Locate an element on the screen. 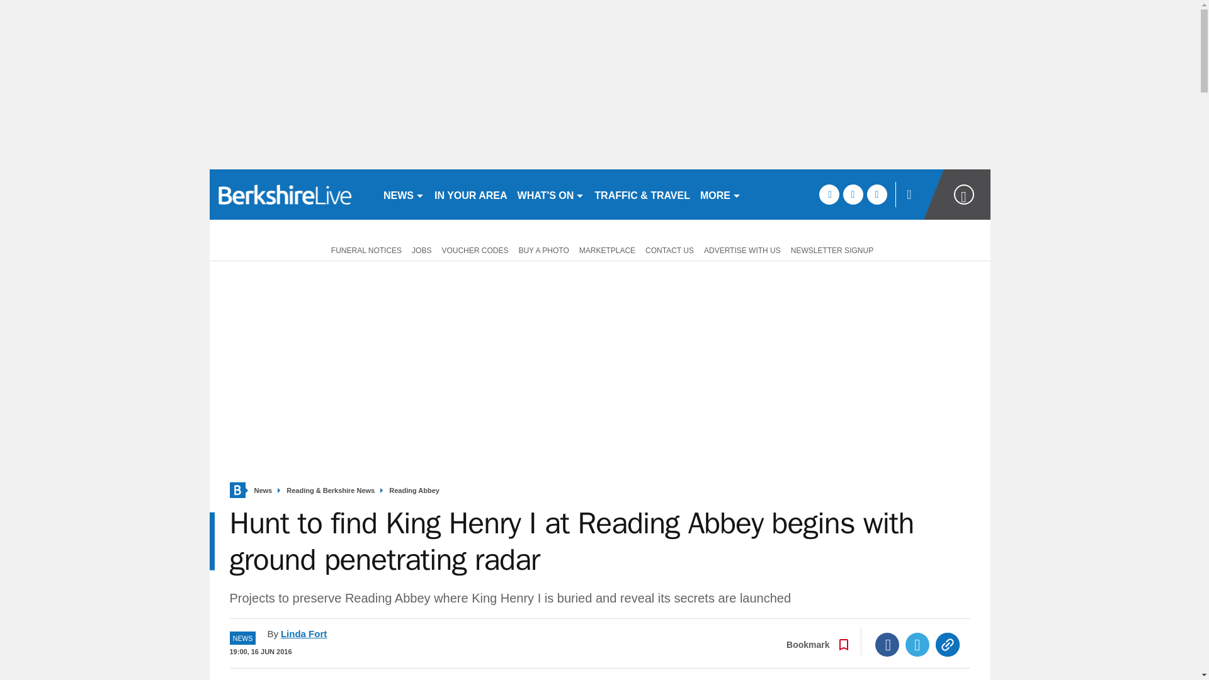 Image resolution: width=1209 pixels, height=680 pixels. getreading is located at coordinates (291, 194).